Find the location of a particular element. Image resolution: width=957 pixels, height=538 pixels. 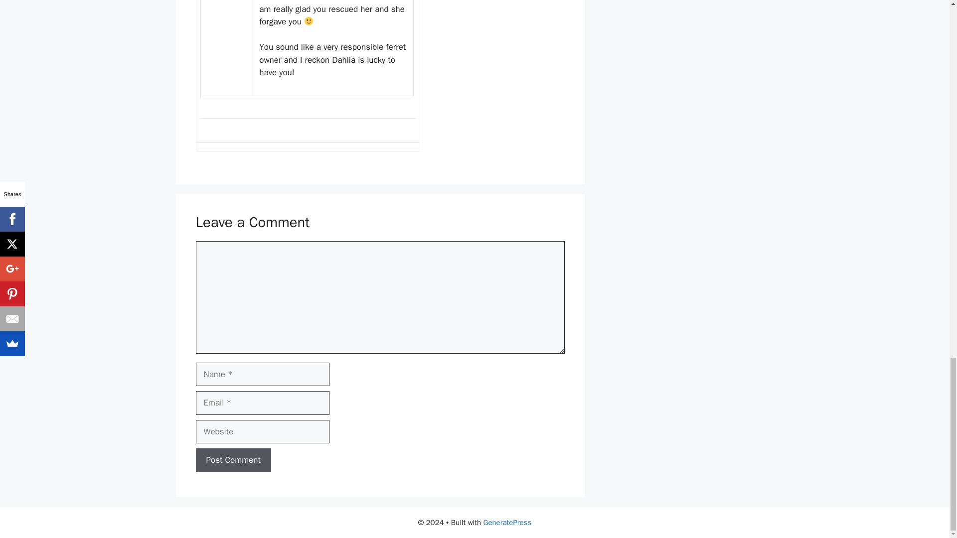

Post Comment is located at coordinates (233, 460).